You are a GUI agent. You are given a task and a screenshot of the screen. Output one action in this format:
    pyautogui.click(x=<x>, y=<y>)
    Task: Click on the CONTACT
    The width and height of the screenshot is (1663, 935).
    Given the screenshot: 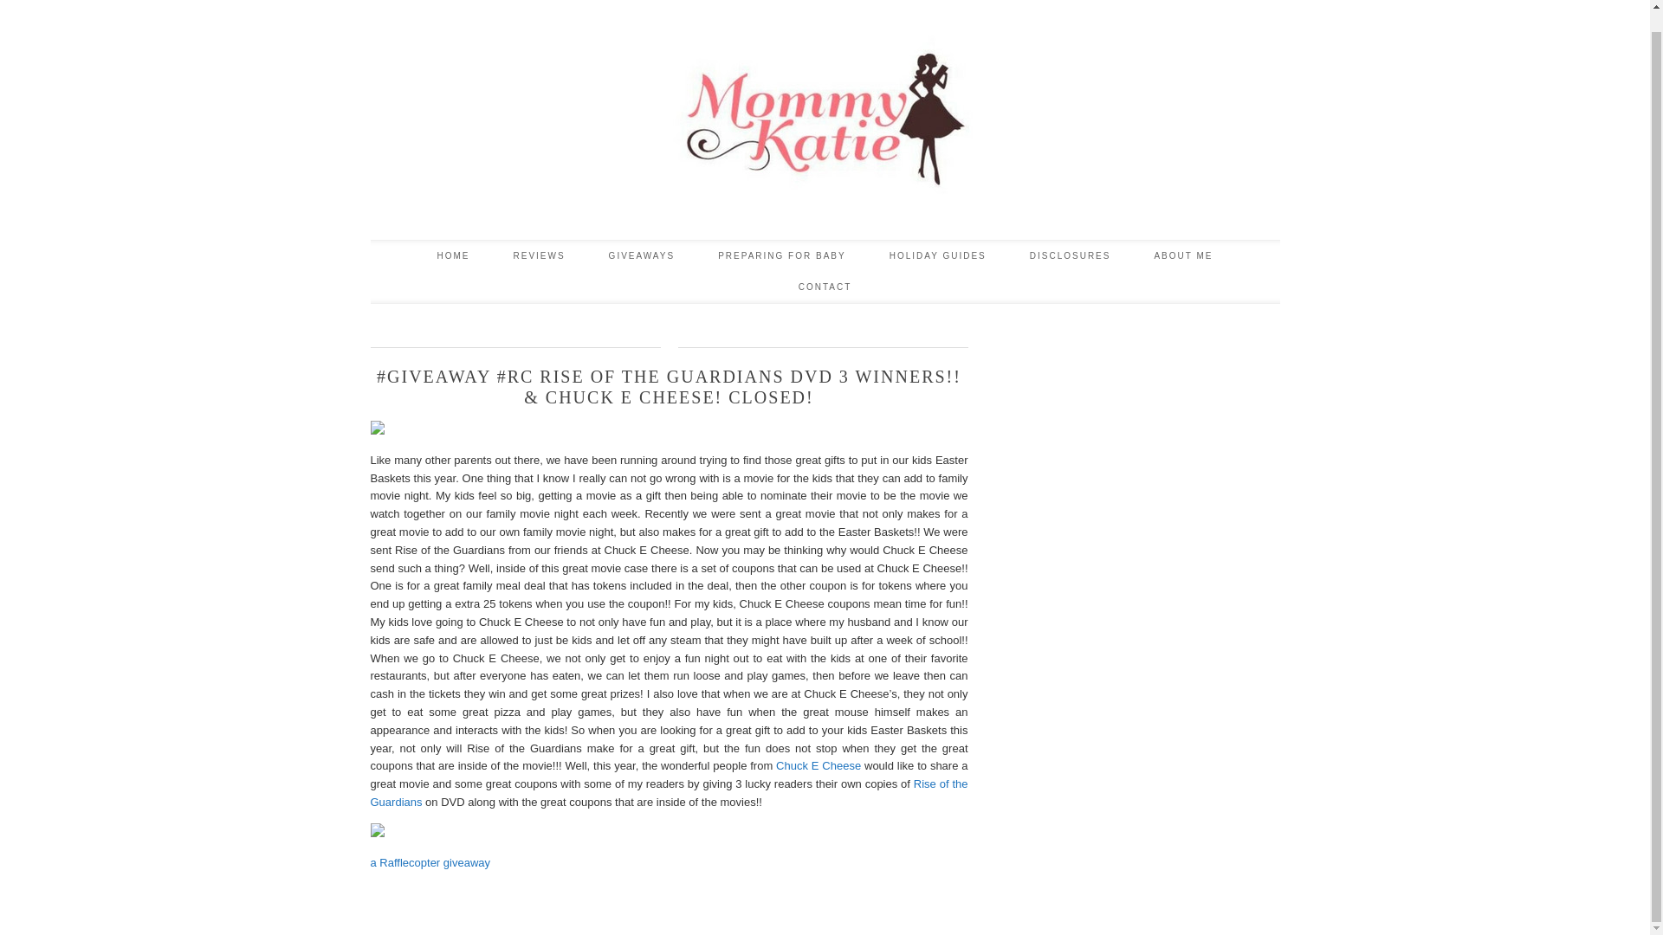 What is the action you would take?
    pyautogui.click(x=825, y=287)
    